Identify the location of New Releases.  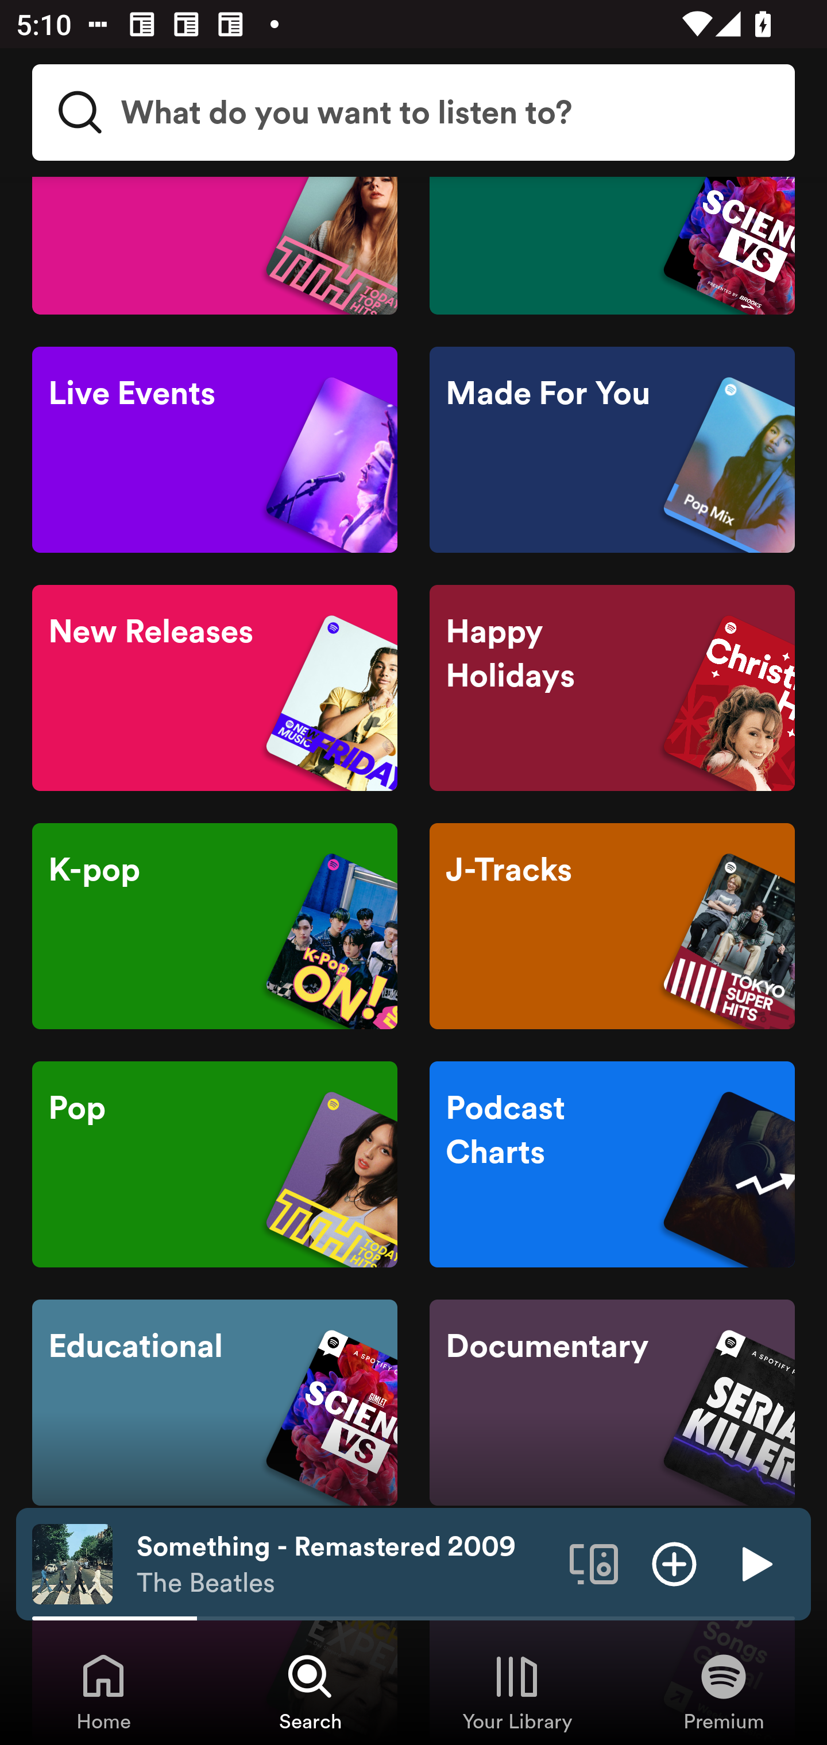
(215, 688).